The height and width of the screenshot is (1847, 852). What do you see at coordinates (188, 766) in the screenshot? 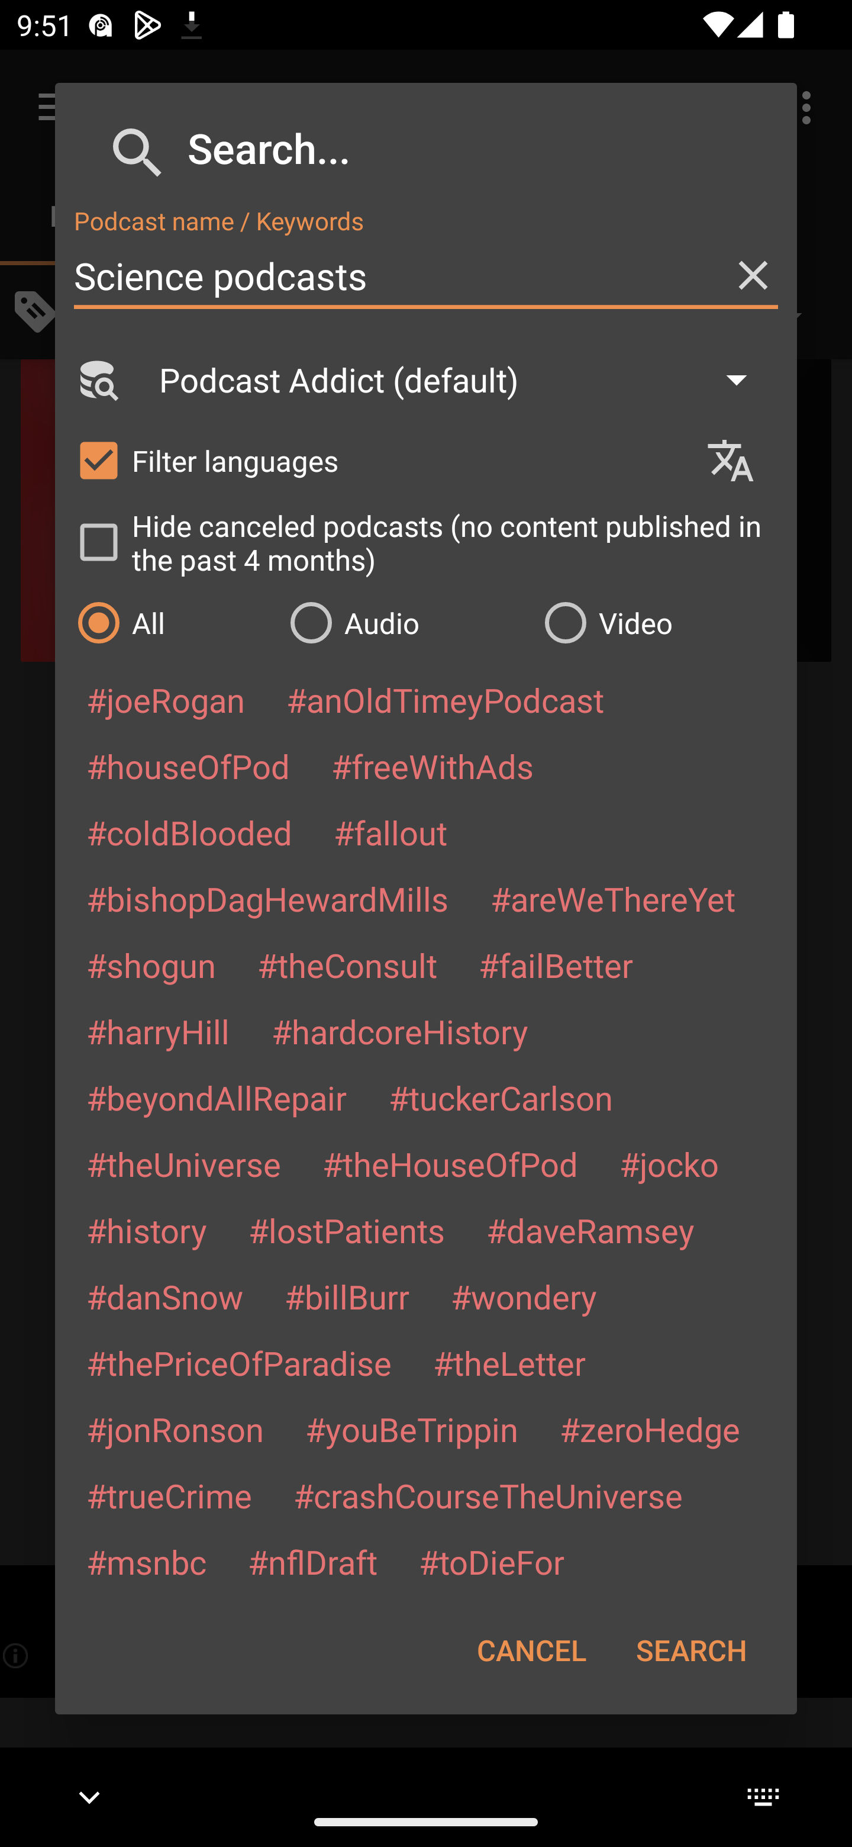
I see `#houseOfPod` at bounding box center [188, 766].